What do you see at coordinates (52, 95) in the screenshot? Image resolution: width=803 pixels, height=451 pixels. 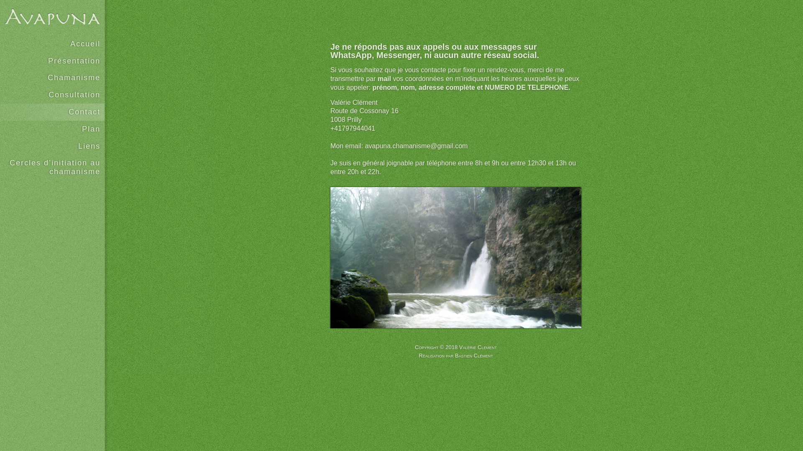 I see `Consultation` at bounding box center [52, 95].